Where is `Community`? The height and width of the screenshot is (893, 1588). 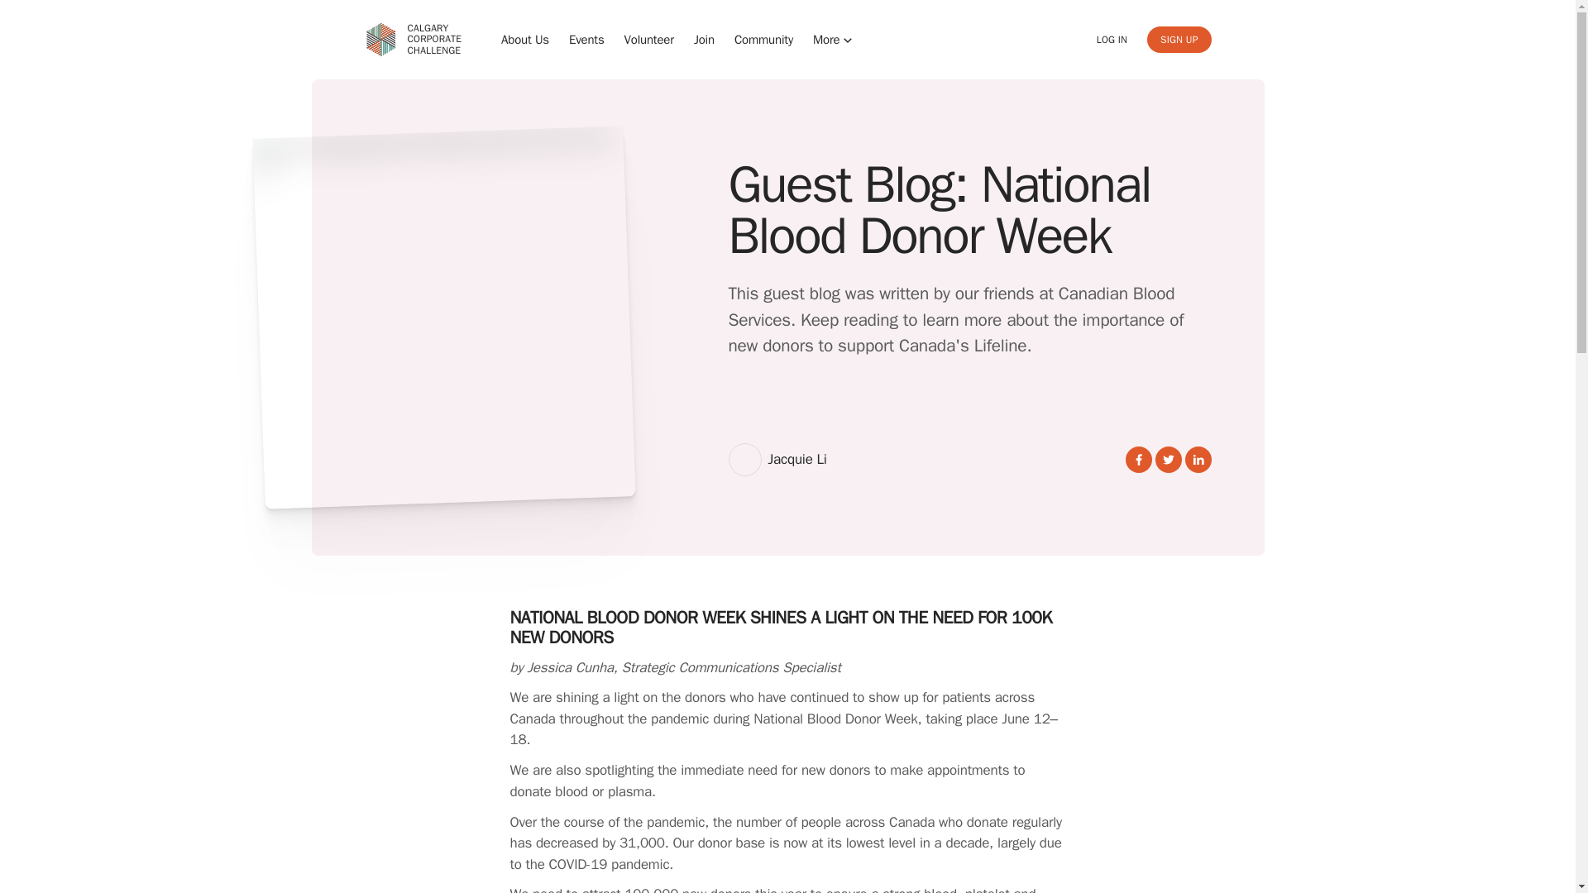
Community is located at coordinates (525, 40).